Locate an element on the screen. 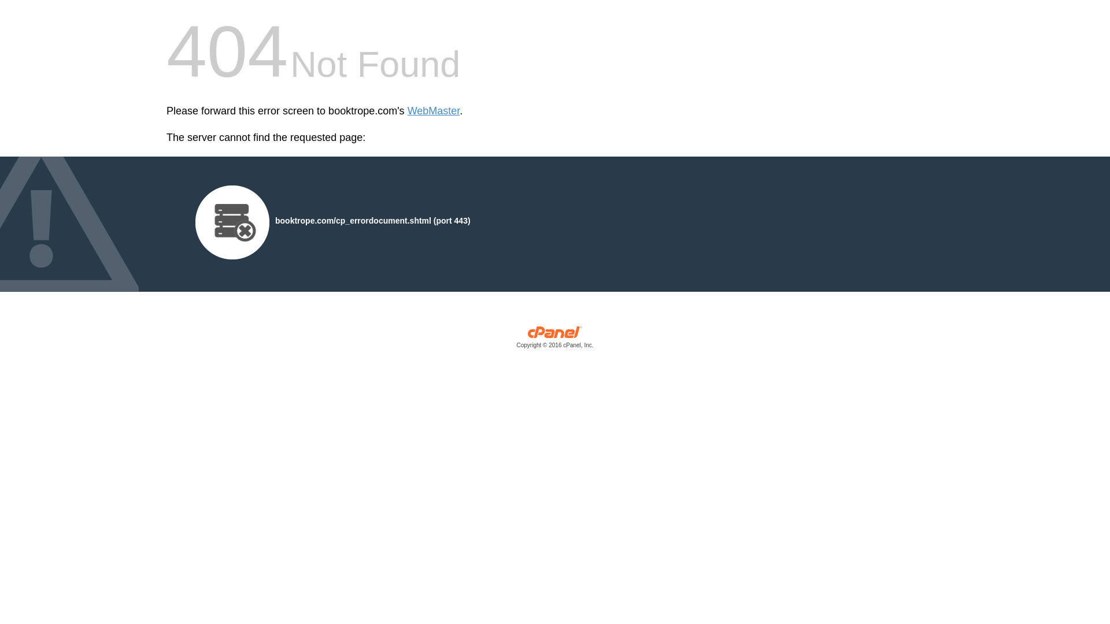 The height and width of the screenshot is (624, 1110). cPanel, Inc. is located at coordinates (555, 340).